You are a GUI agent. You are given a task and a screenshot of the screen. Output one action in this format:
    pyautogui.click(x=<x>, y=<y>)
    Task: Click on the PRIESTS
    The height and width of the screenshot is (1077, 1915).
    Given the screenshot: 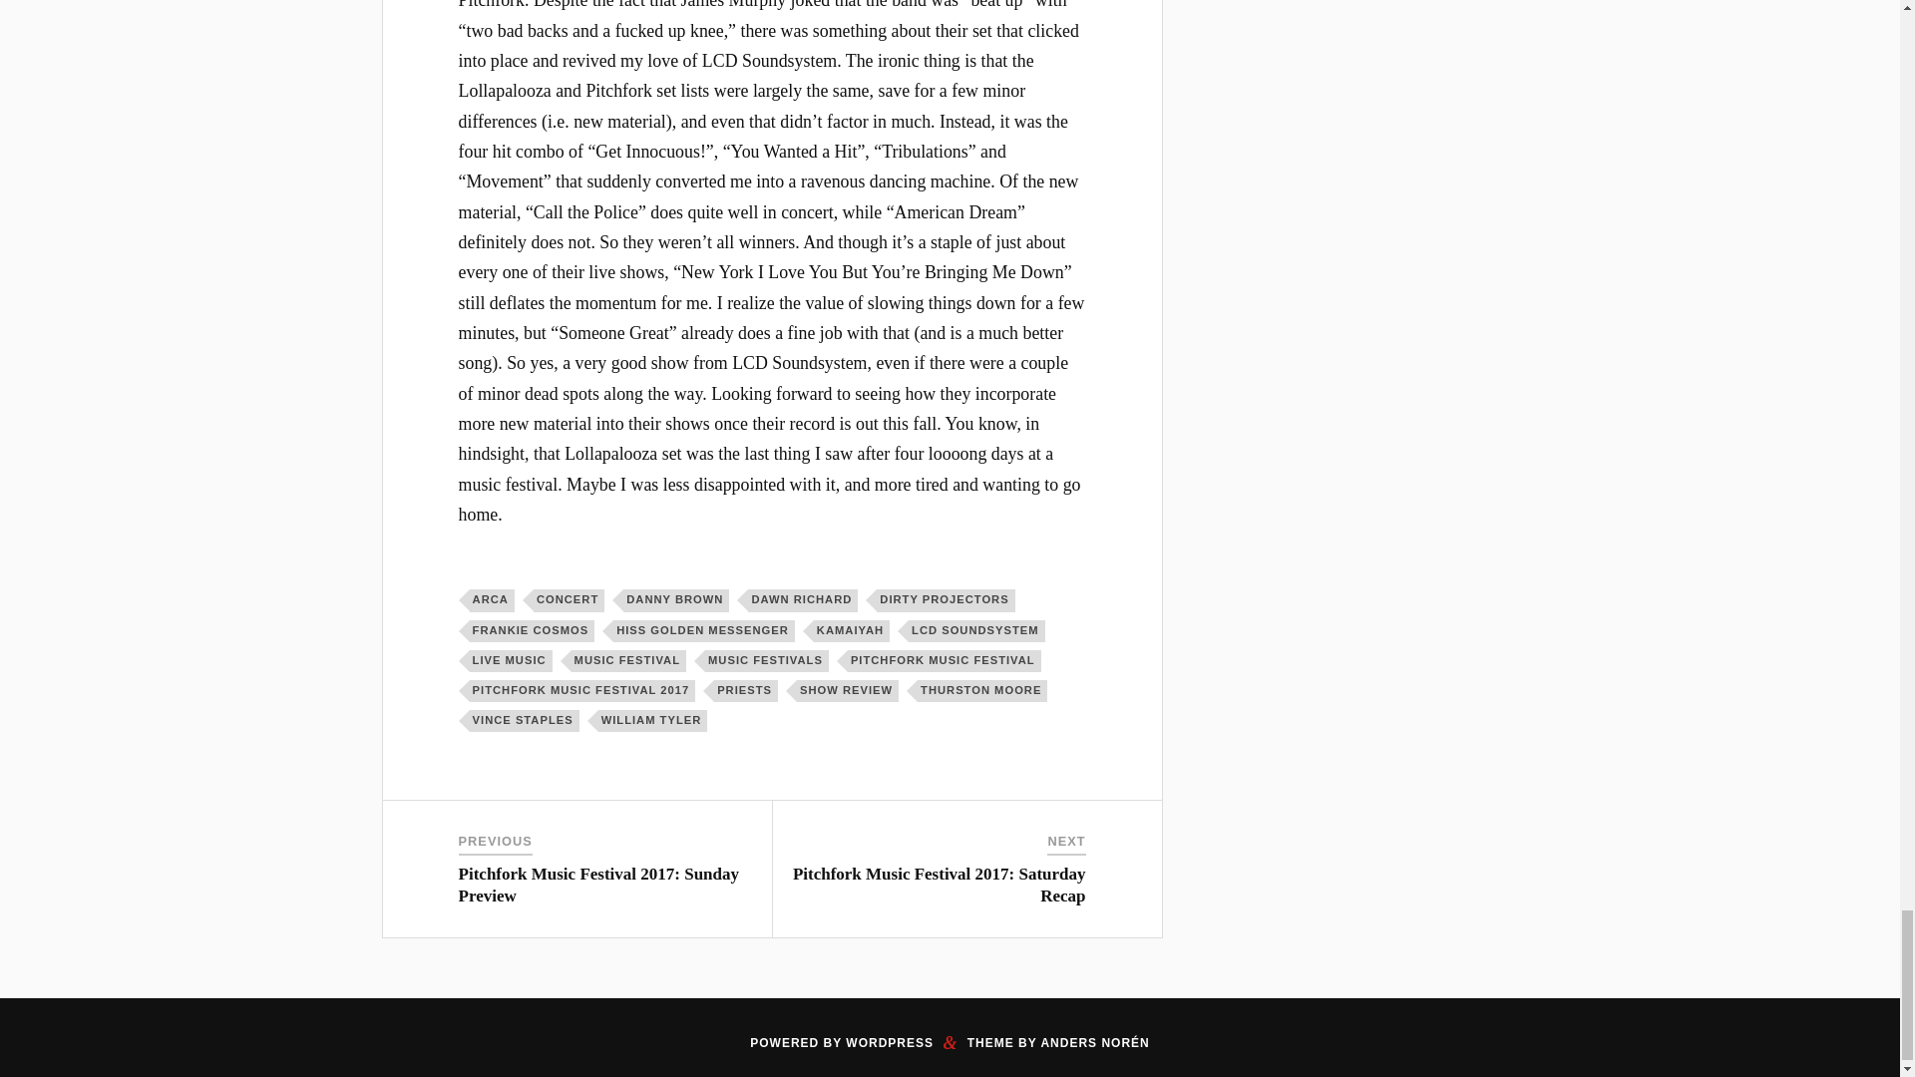 What is the action you would take?
    pyautogui.click(x=746, y=690)
    